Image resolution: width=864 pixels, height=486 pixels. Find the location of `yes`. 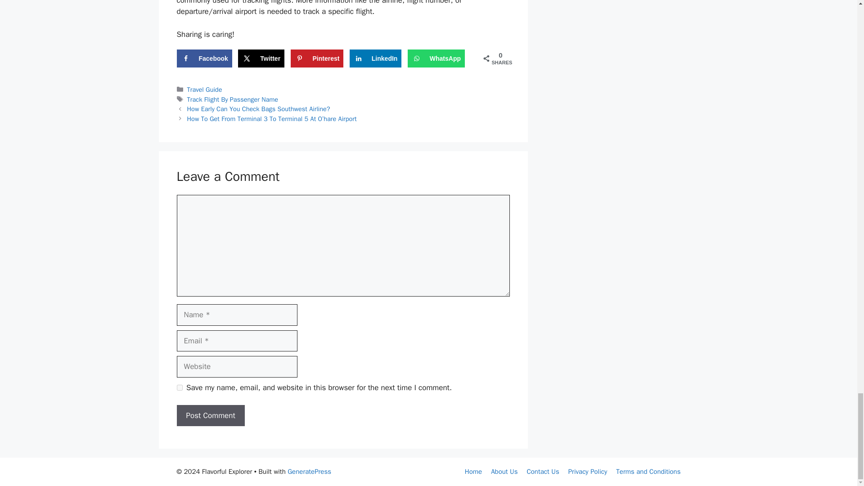

yes is located at coordinates (179, 388).